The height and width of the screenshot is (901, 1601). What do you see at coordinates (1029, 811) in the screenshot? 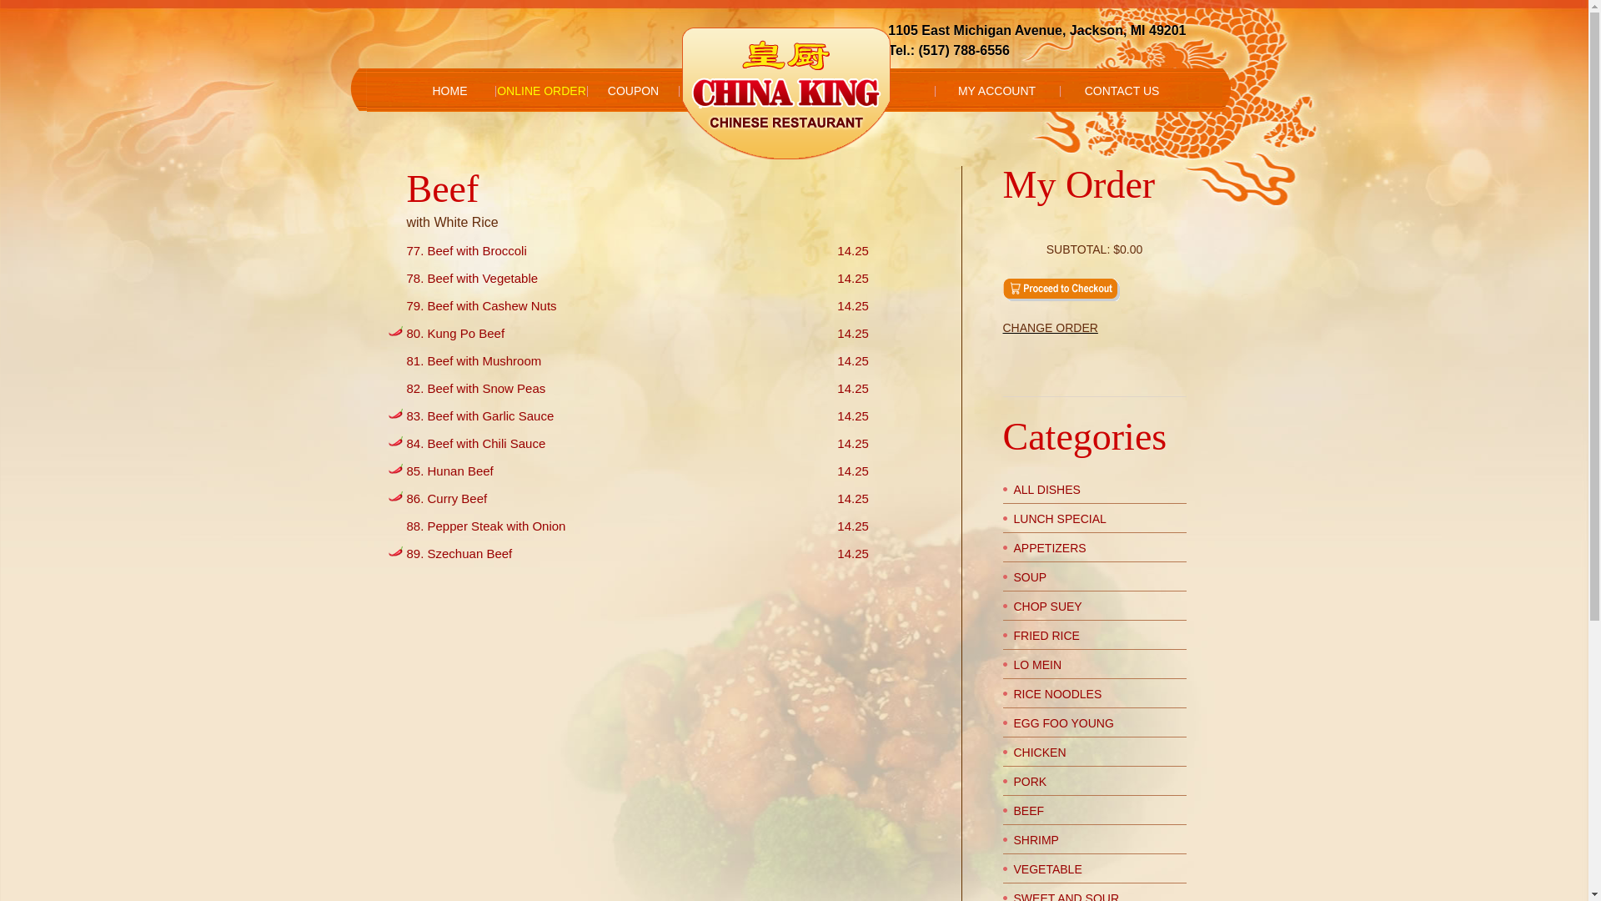
I see `BEEF` at bounding box center [1029, 811].